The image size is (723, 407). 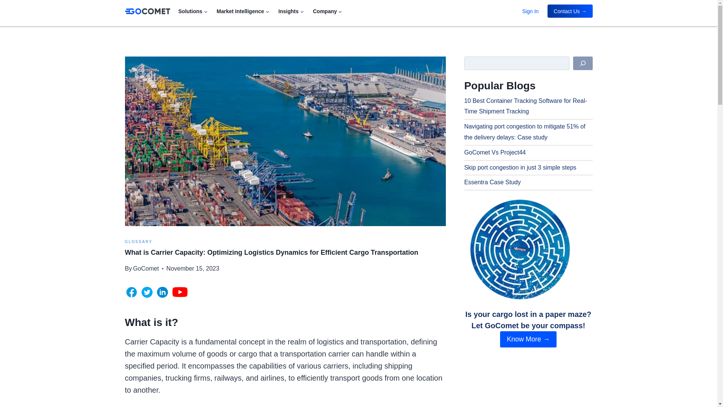 I want to click on Solutions, so click(x=193, y=11).